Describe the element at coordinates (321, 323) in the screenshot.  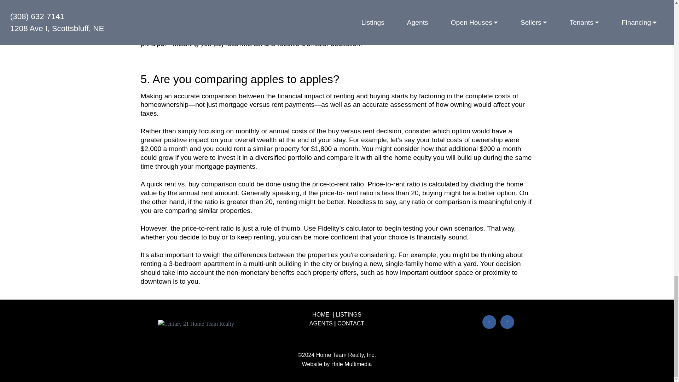
I see `AGENTS` at that location.